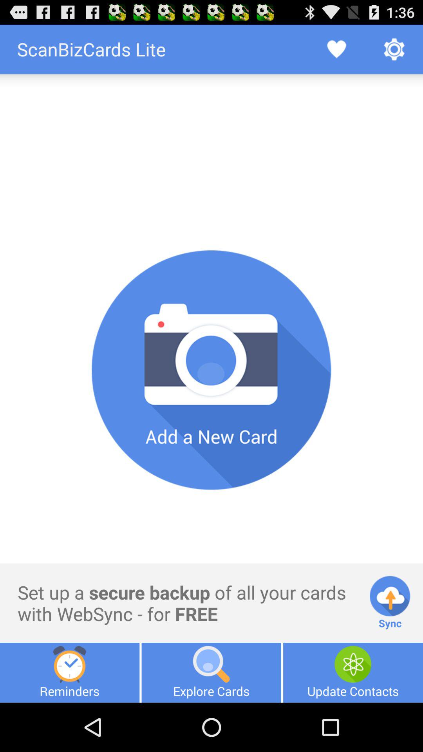 The width and height of the screenshot is (423, 752). What do you see at coordinates (353, 672) in the screenshot?
I see `tap item to the right of the explore cards icon` at bounding box center [353, 672].